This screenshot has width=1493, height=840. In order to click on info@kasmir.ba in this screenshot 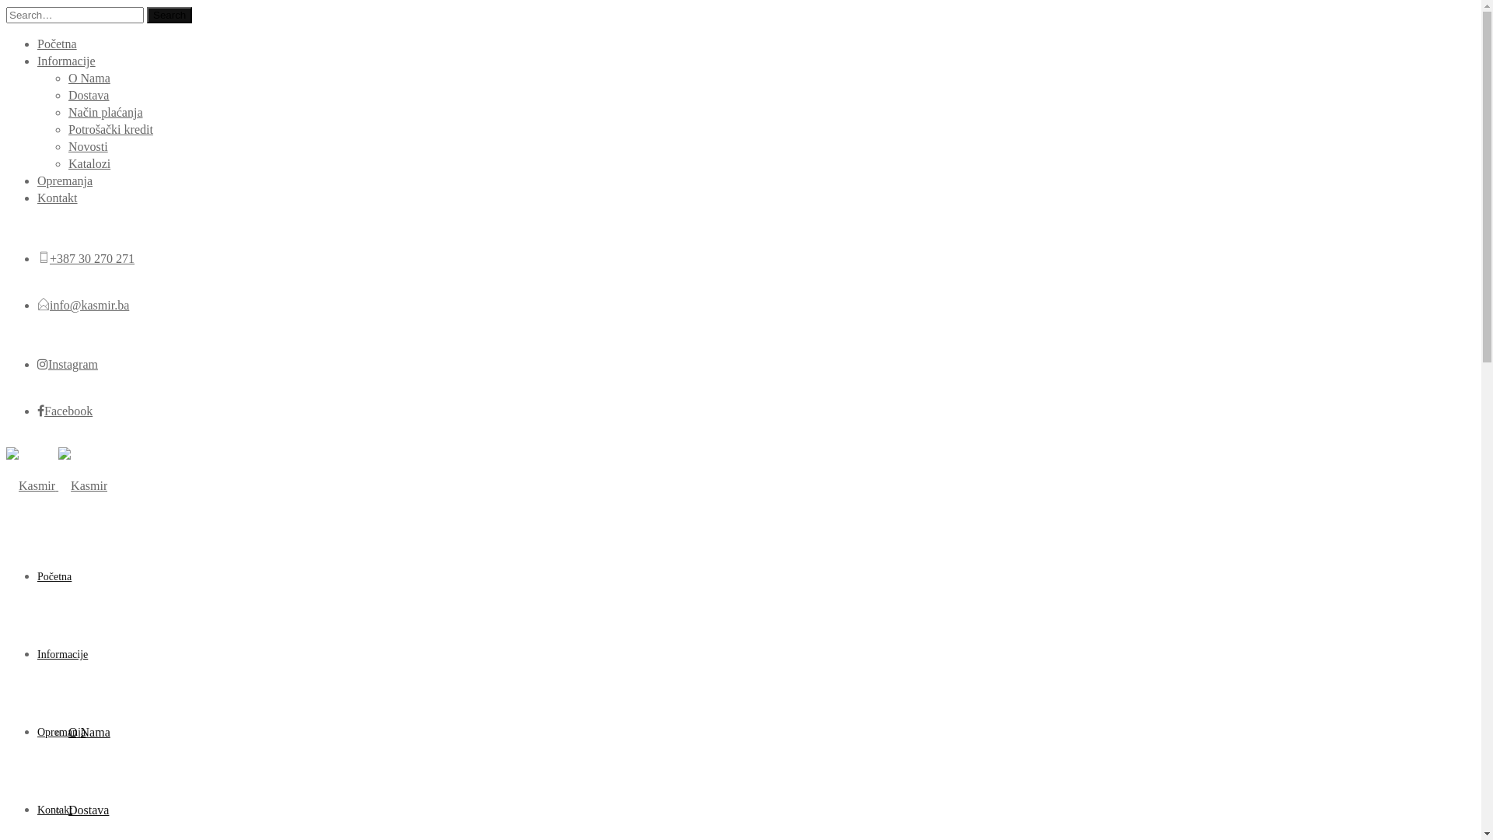, I will do `click(89, 305)`.